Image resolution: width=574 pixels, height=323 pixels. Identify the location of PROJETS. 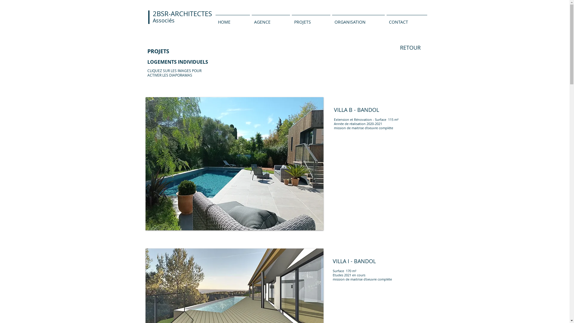
(311, 19).